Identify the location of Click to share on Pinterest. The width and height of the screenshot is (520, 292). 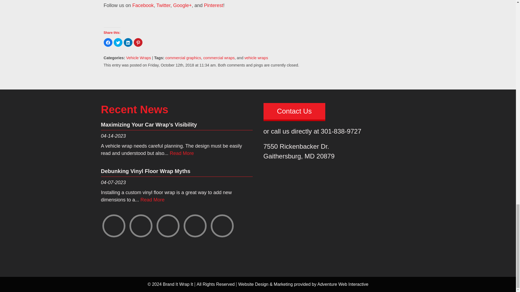
(138, 42).